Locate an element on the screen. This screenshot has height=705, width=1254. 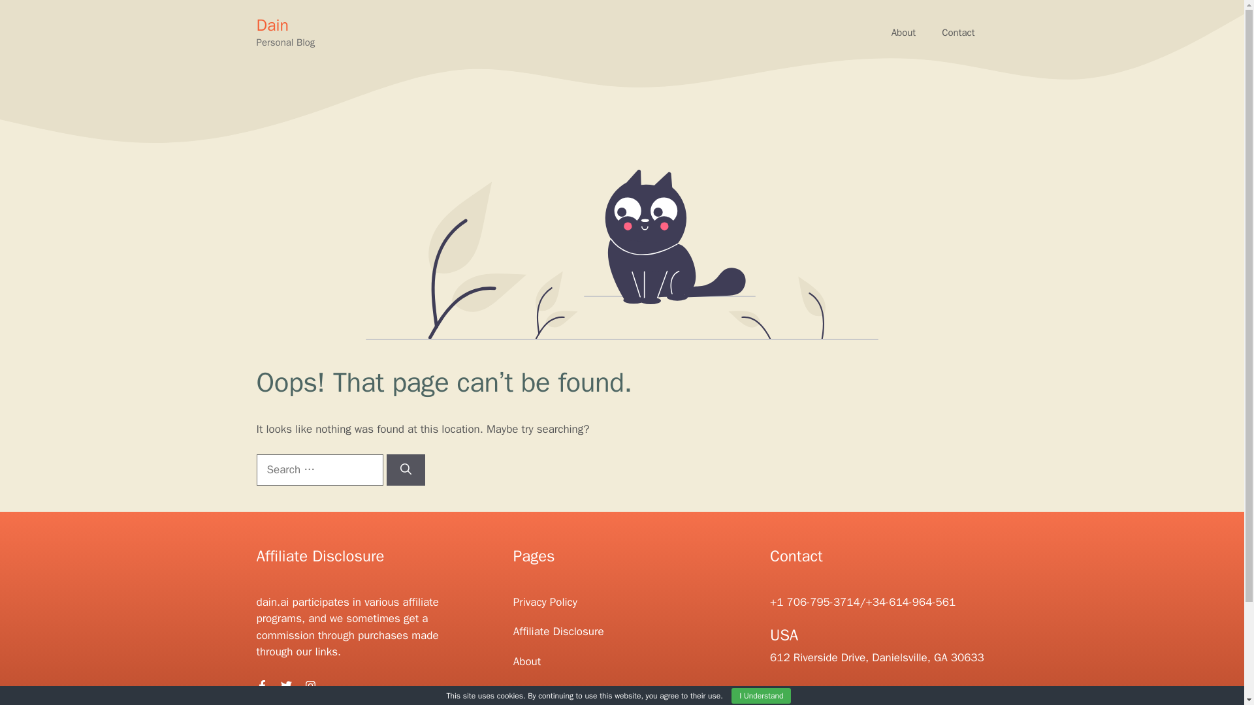
Dain is located at coordinates (272, 25).